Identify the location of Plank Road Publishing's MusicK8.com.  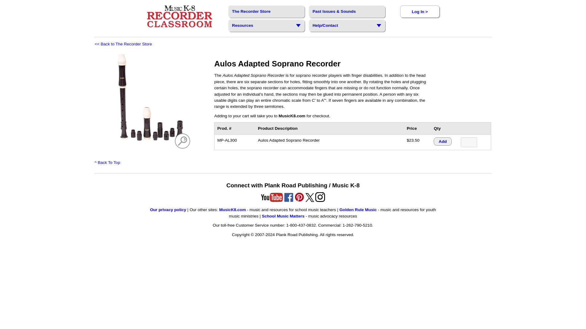
(179, 16).